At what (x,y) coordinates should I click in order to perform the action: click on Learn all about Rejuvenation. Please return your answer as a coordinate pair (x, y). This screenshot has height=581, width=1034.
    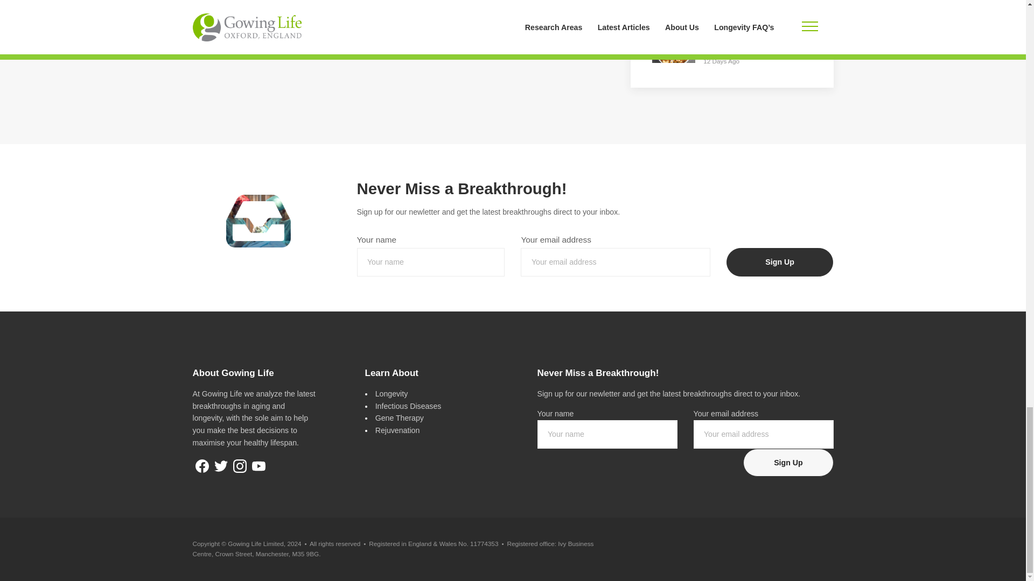
    Looking at the image, I should click on (397, 430).